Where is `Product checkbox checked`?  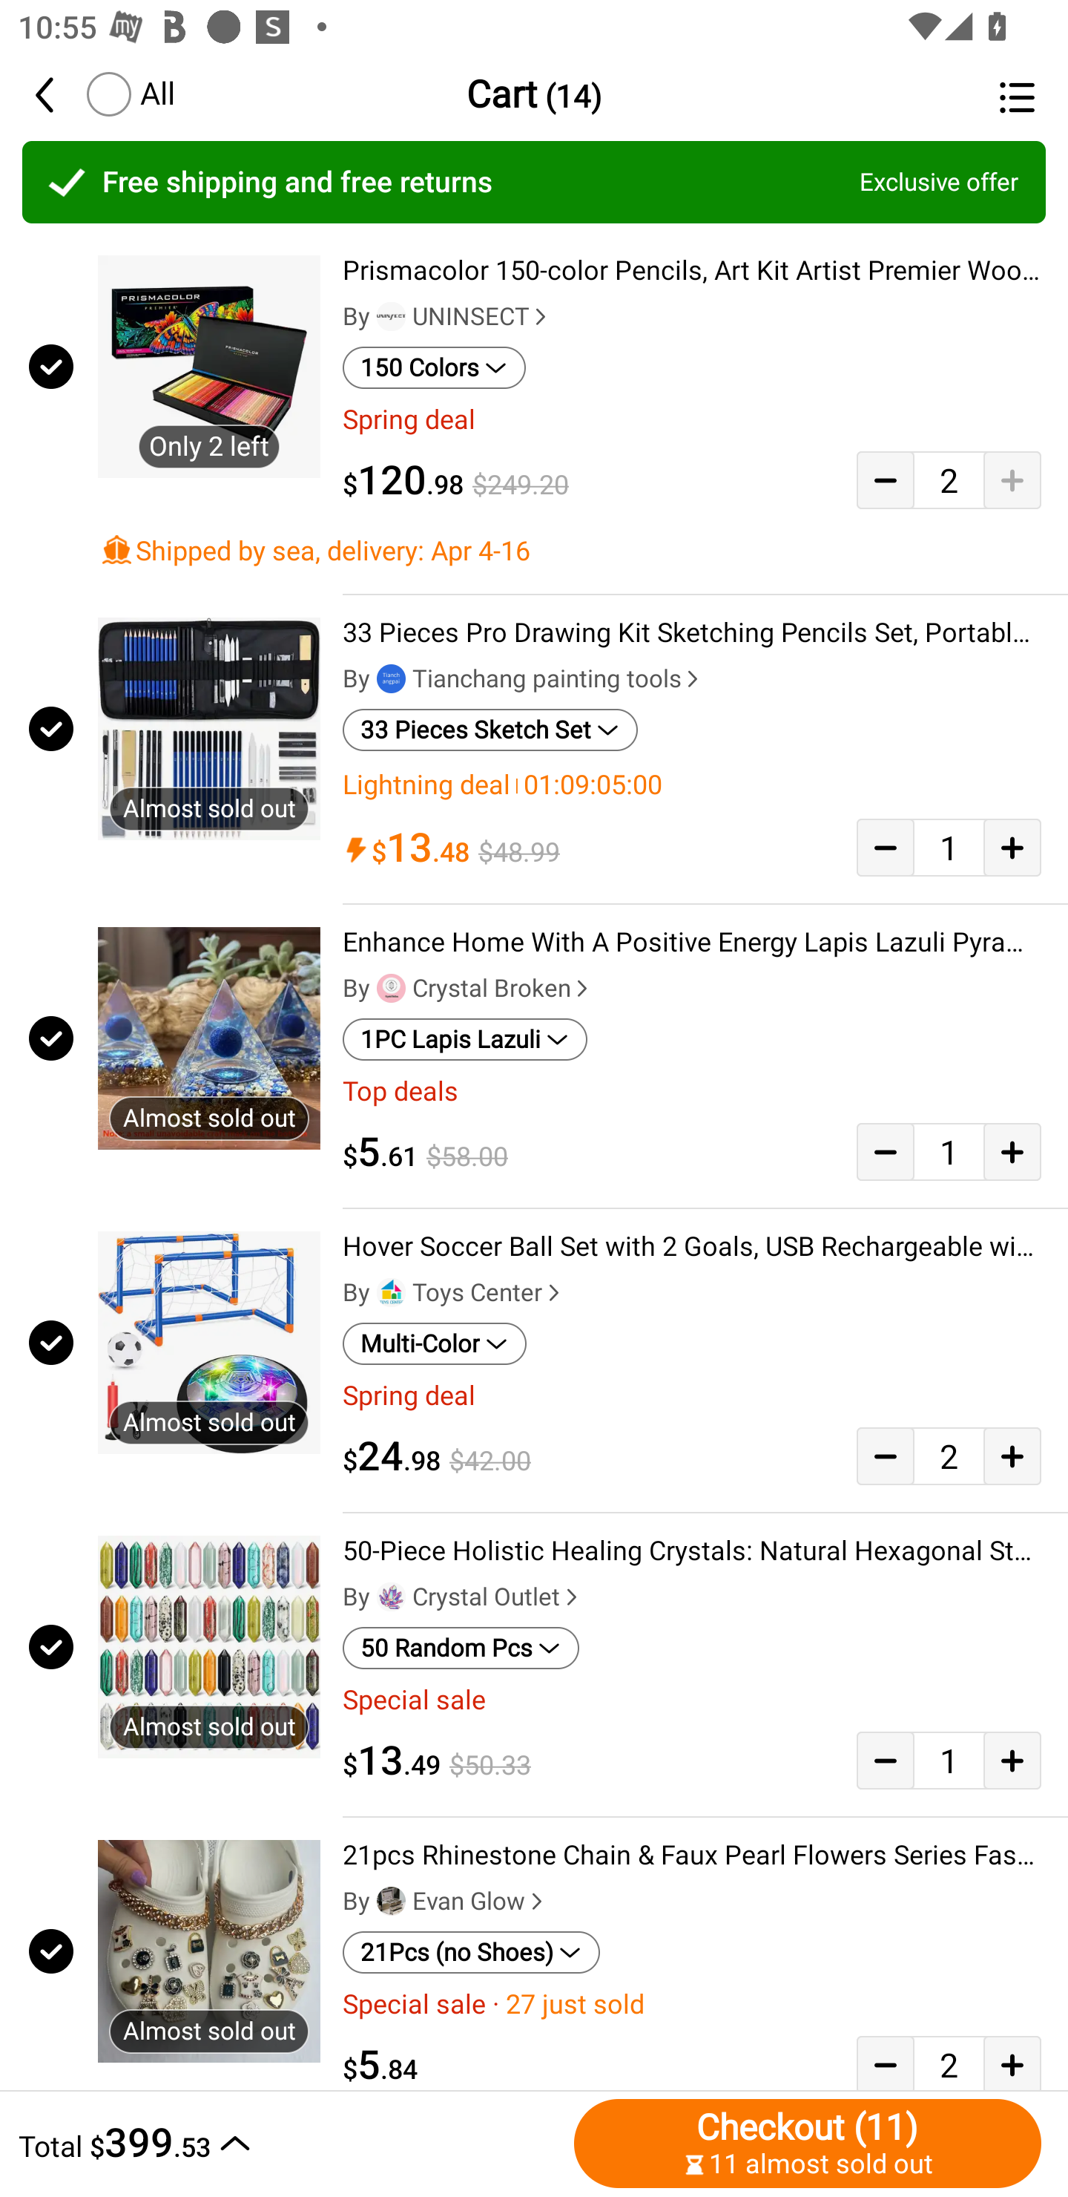 Product checkbox checked is located at coordinates (49, 1038).